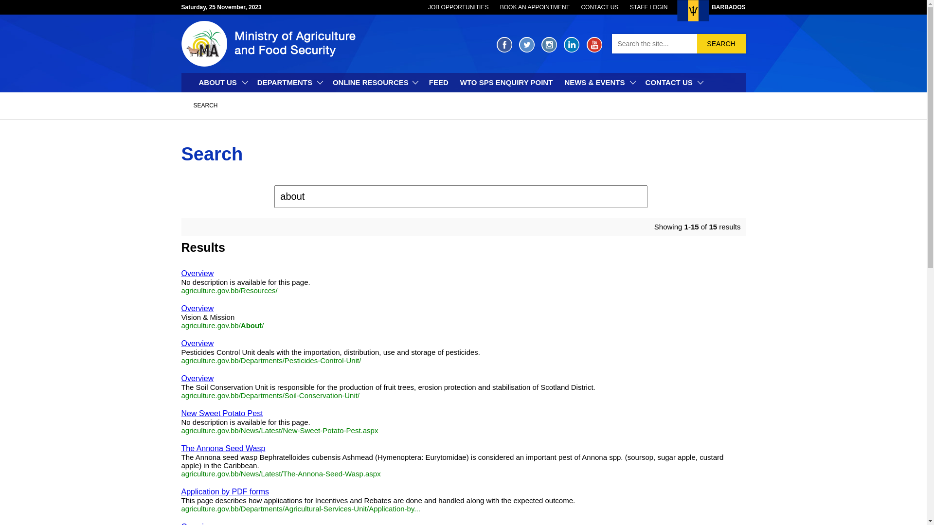 The image size is (934, 525). What do you see at coordinates (223, 448) in the screenshot?
I see `The Annona Seed Wasp` at bounding box center [223, 448].